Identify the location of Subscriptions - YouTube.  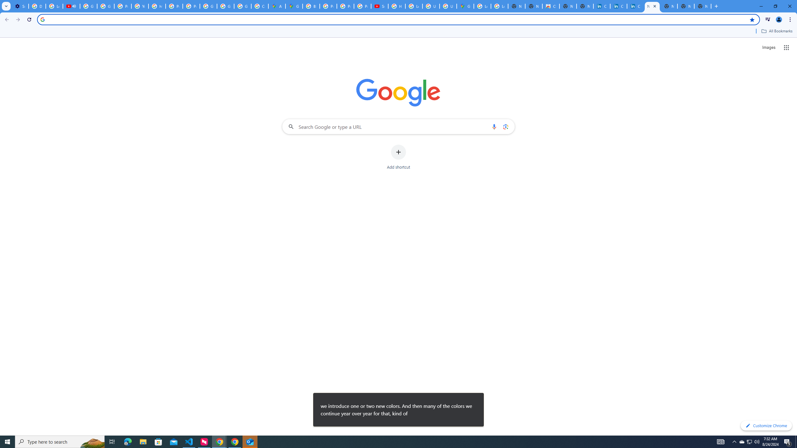
(380, 6).